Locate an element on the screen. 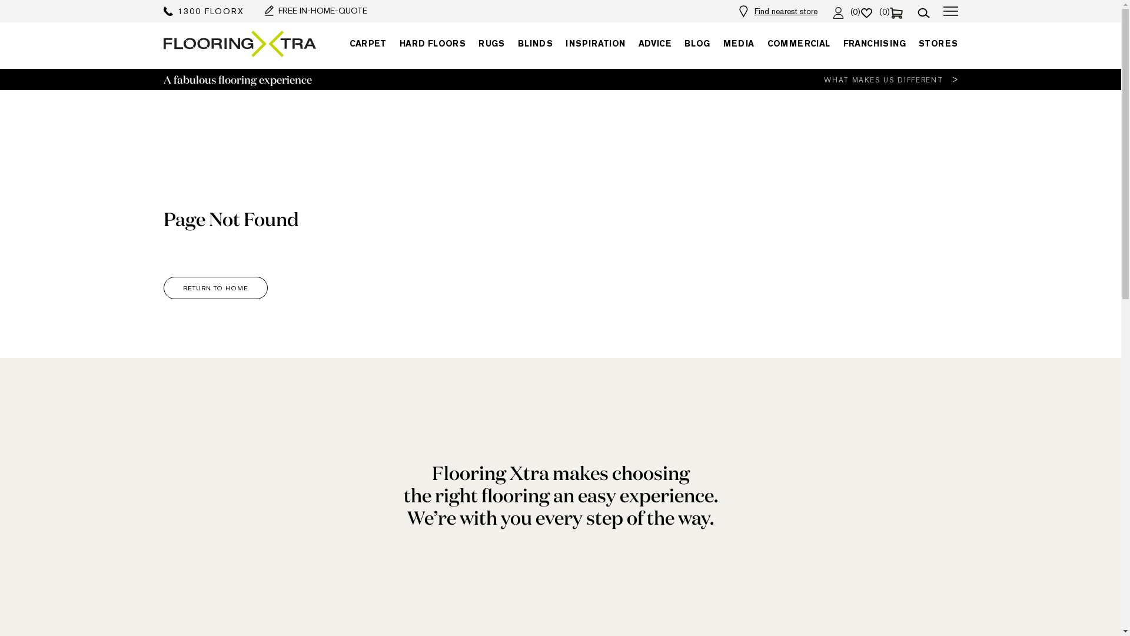 The width and height of the screenshot is (1130, 636). Find nearest store is located at coordinates (786, 11).